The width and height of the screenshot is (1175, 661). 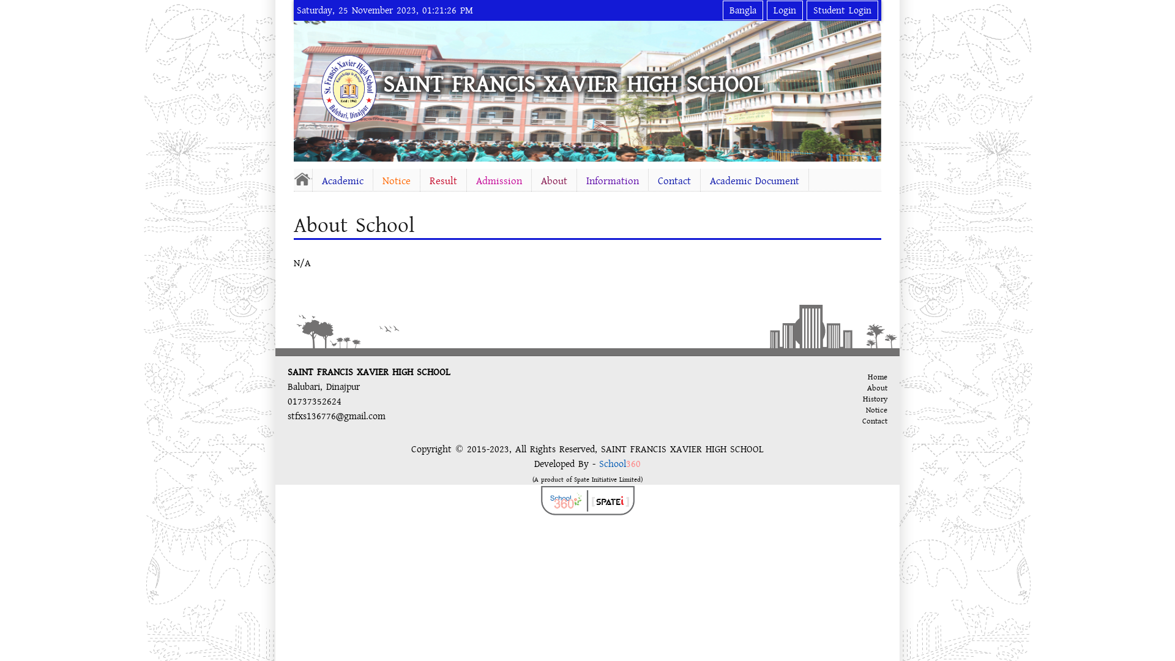 What do you see at coordinates (878, 377) in the screenshot?
I see `Home` at bounding box center [878, 377].